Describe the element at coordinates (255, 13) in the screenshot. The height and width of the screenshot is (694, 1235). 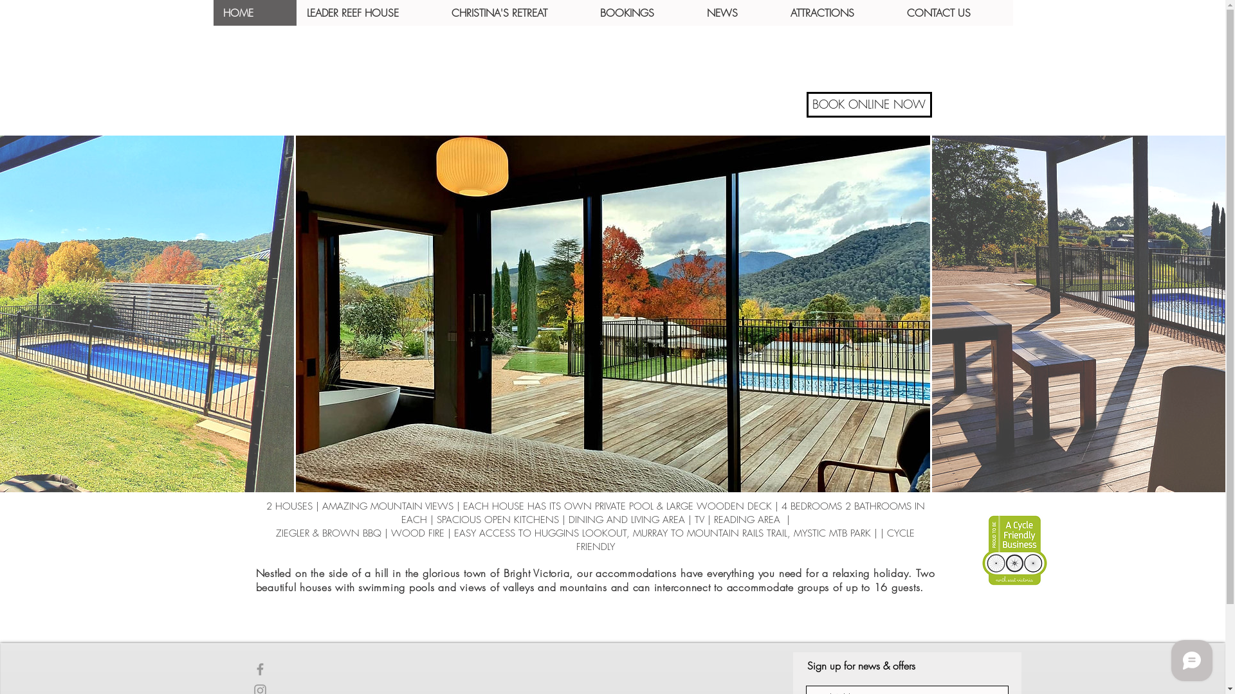
I see `HOME` at that location.